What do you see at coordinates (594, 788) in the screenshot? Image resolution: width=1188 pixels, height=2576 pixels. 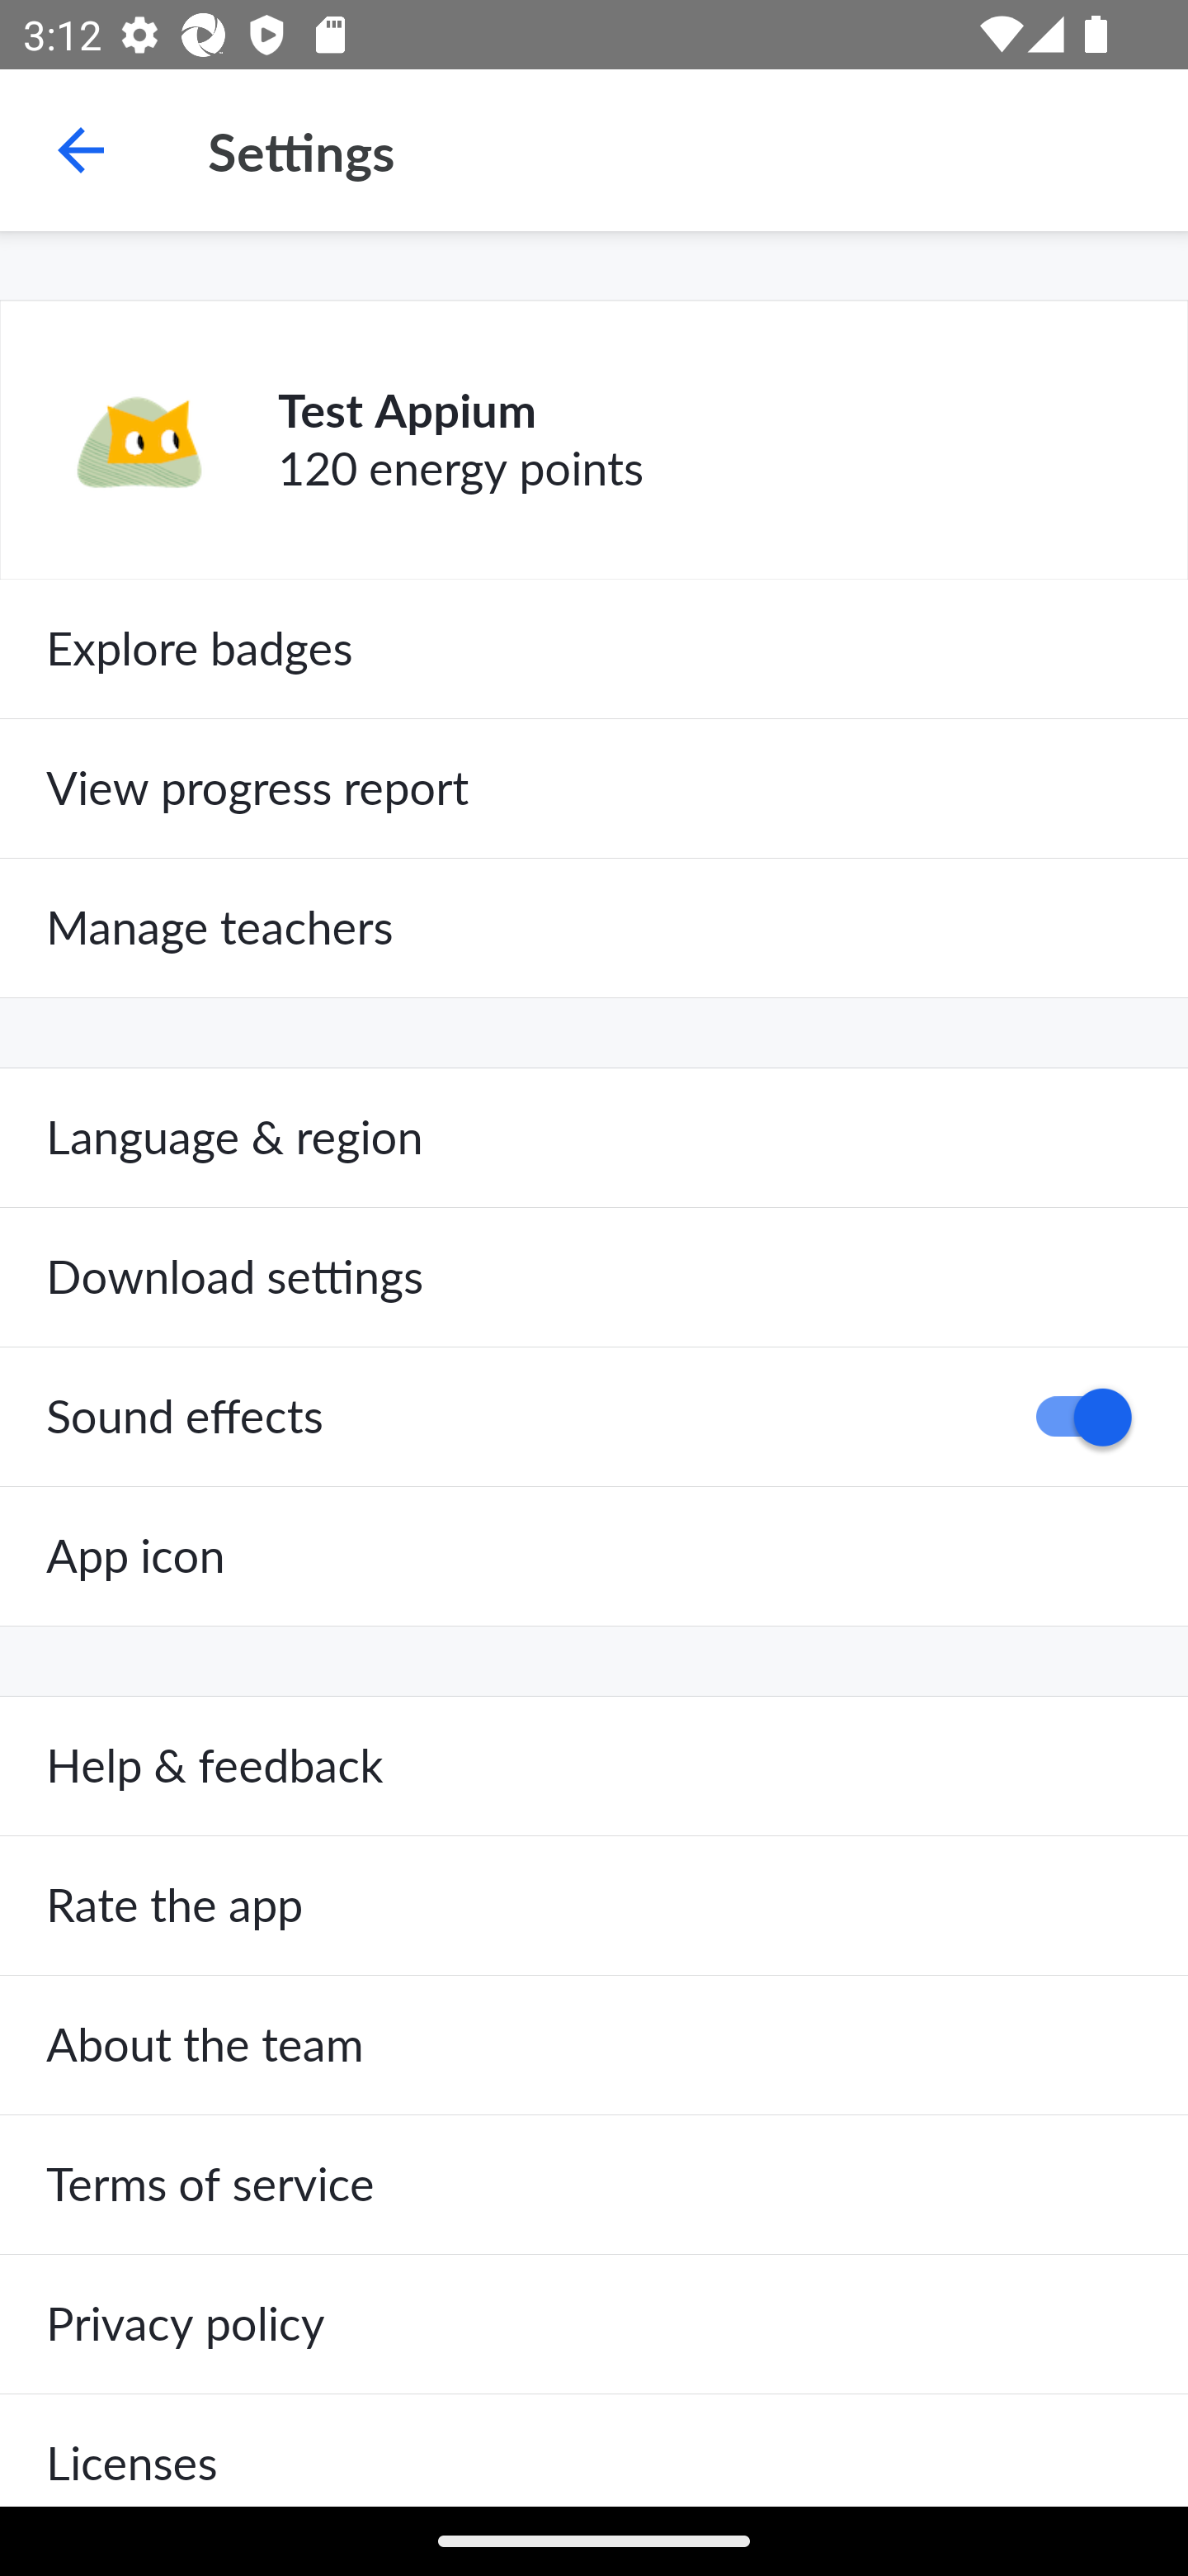 I see `View progress report` at bounding box center [594, 788].